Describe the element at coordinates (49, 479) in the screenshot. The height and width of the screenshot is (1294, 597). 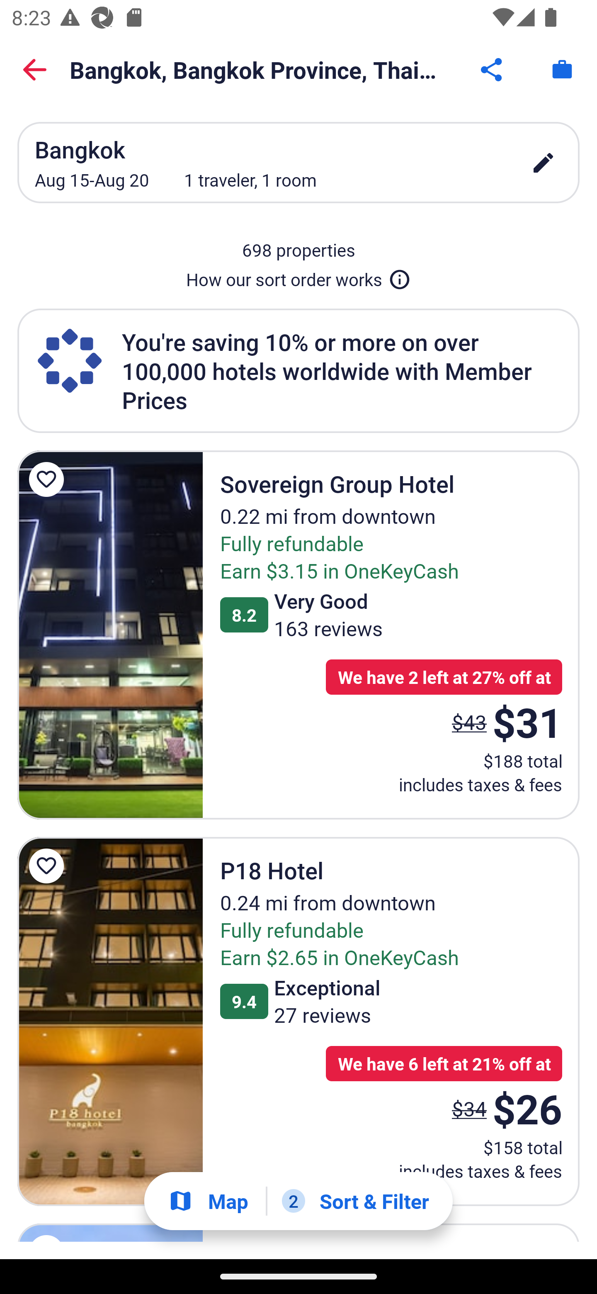
I see `Save Sovereign Group Hotel to a trip` at that location.